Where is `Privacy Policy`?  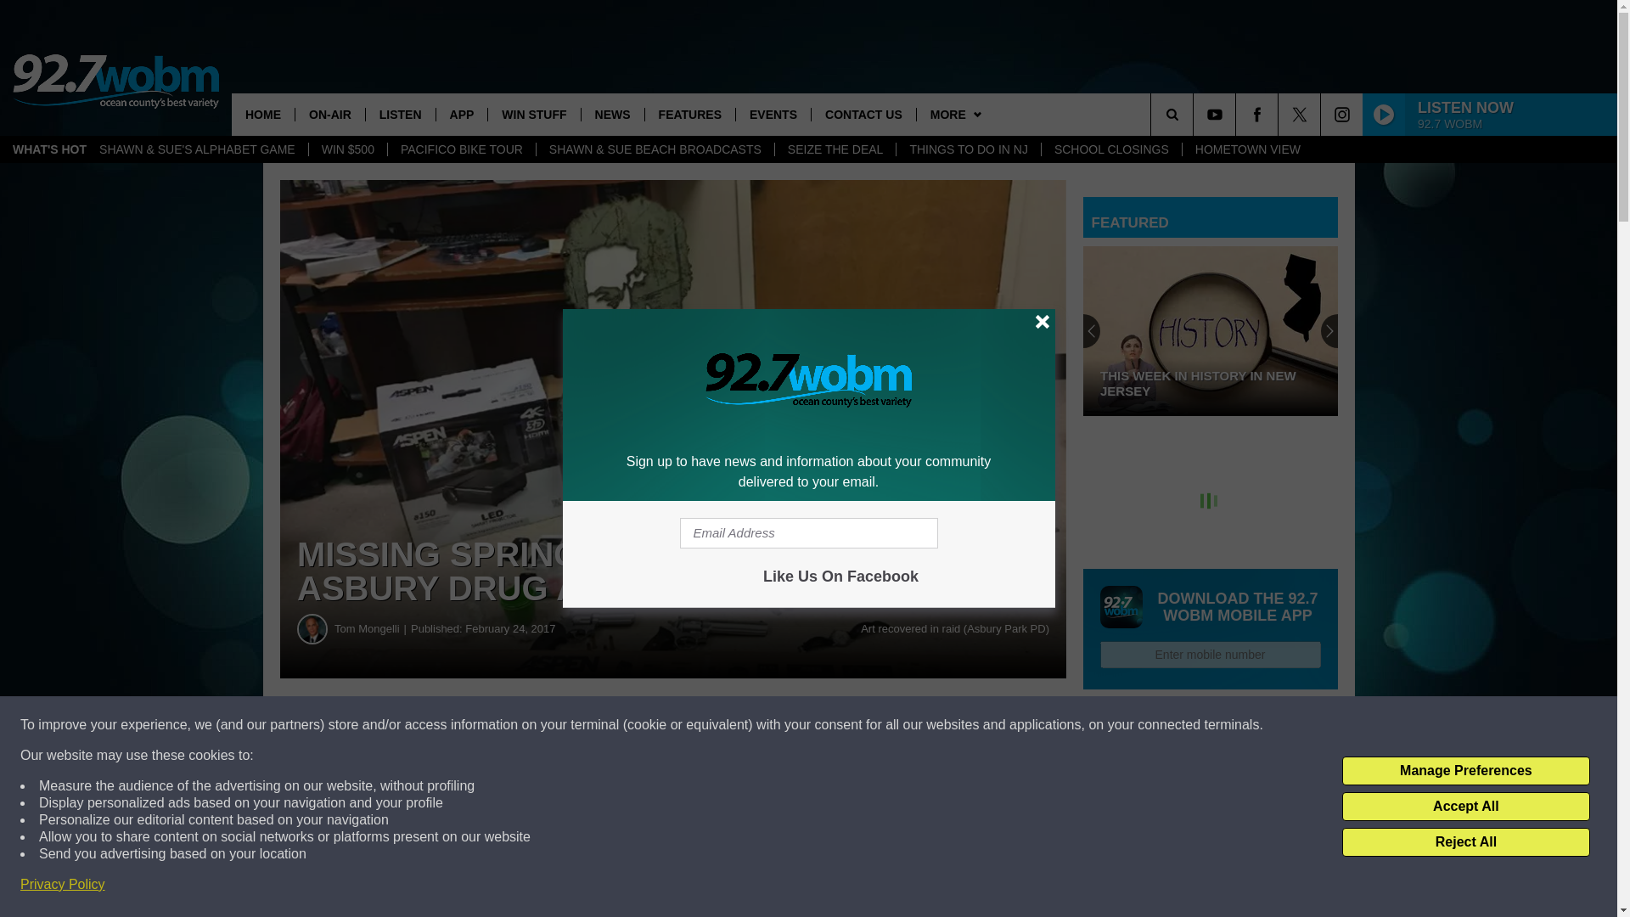
Privacy Policy is located at coordinates (63, 885).